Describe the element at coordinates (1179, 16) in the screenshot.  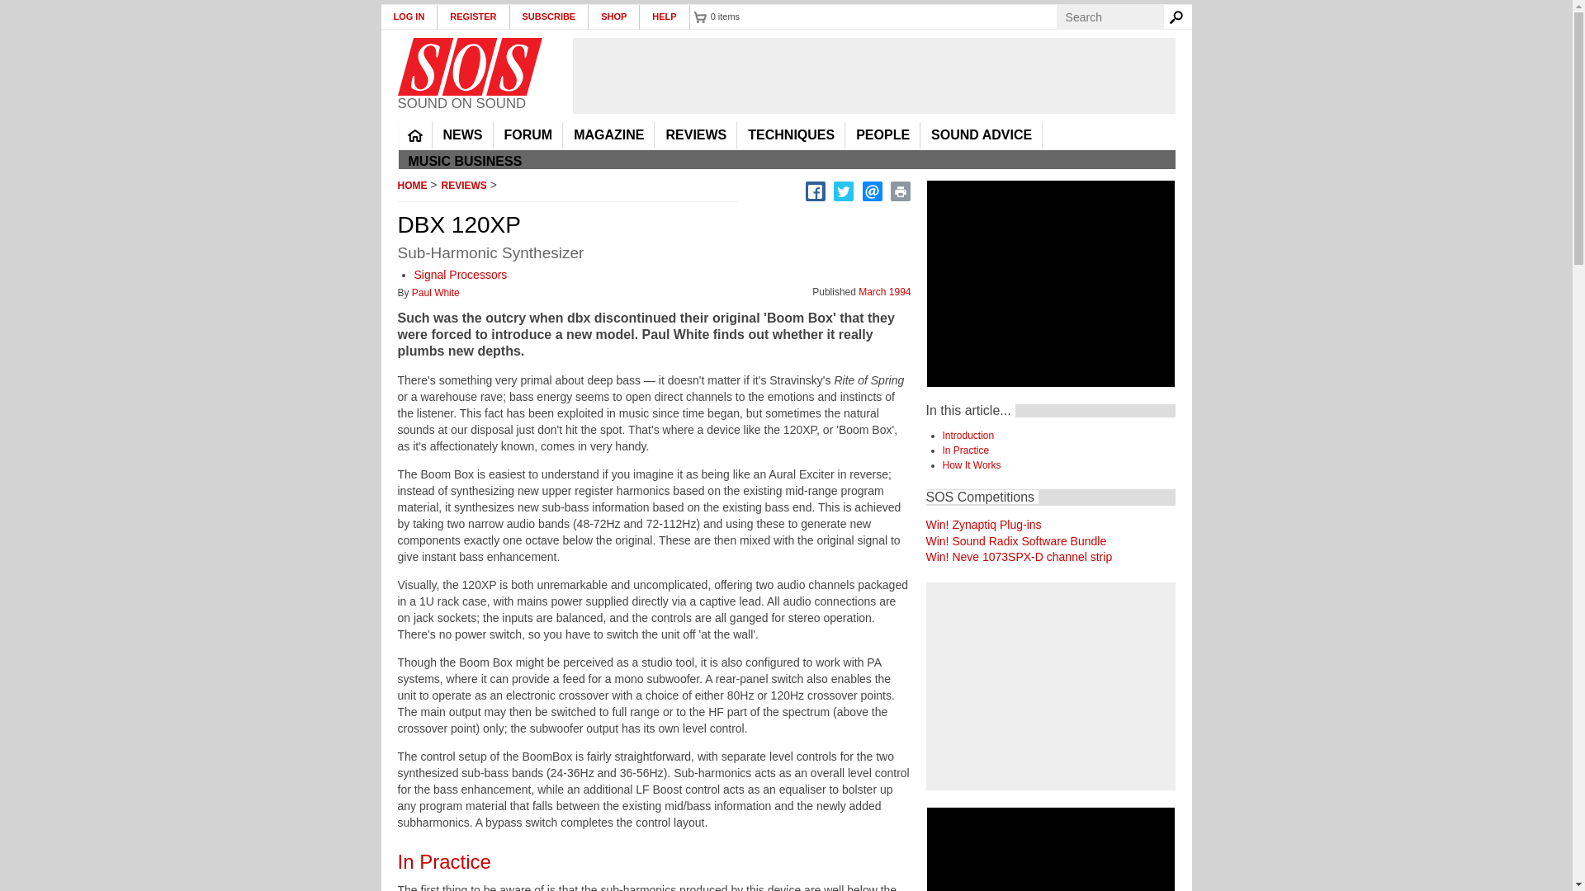
I see `Search` at that location.